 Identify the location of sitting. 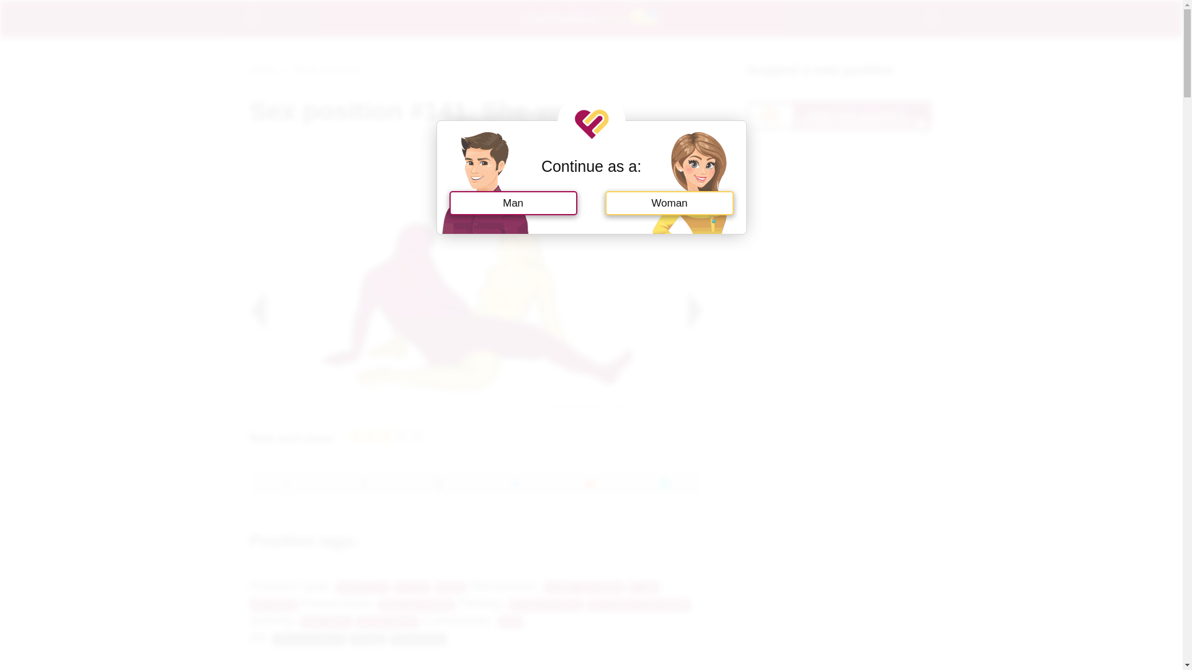
(450, 587).